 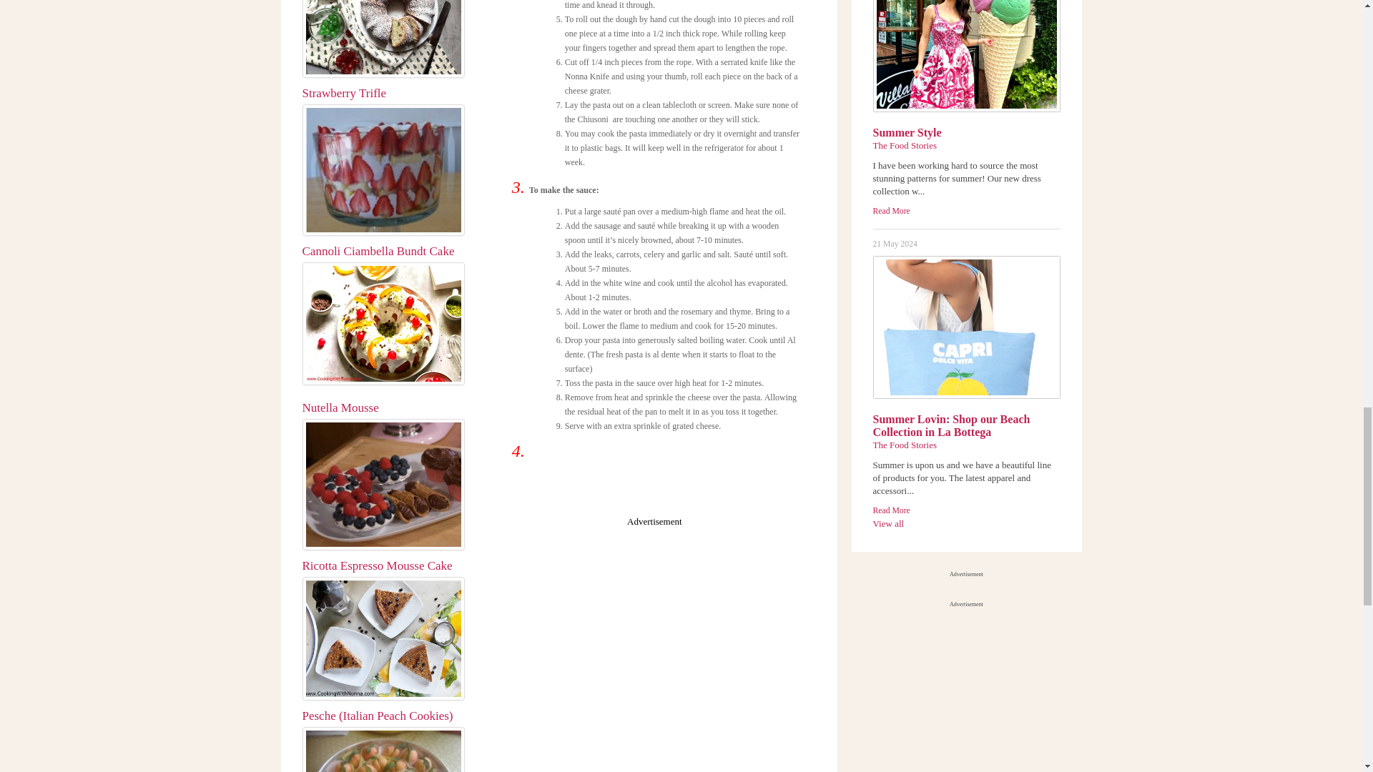 What do you see at coordinates (383, 485) in the screenshot?
I see `Nutella Mousse` at bounding box center [383, 485].